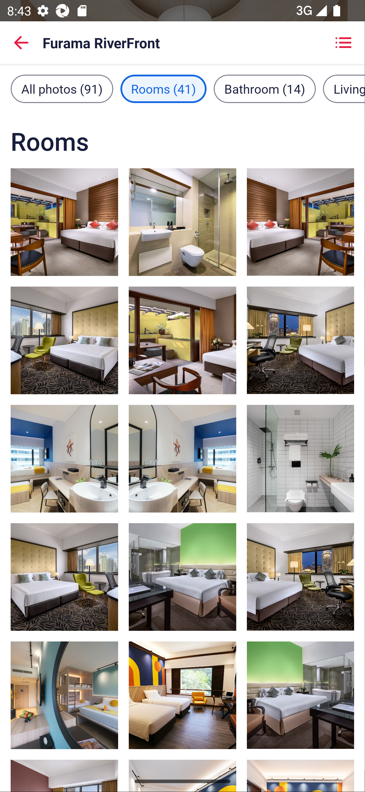 The height and width of the screenshot is (792, 365). Describe the element at coordinates (344, 89) in the screenshot. I see `Living area filter, 3 images` at that location.